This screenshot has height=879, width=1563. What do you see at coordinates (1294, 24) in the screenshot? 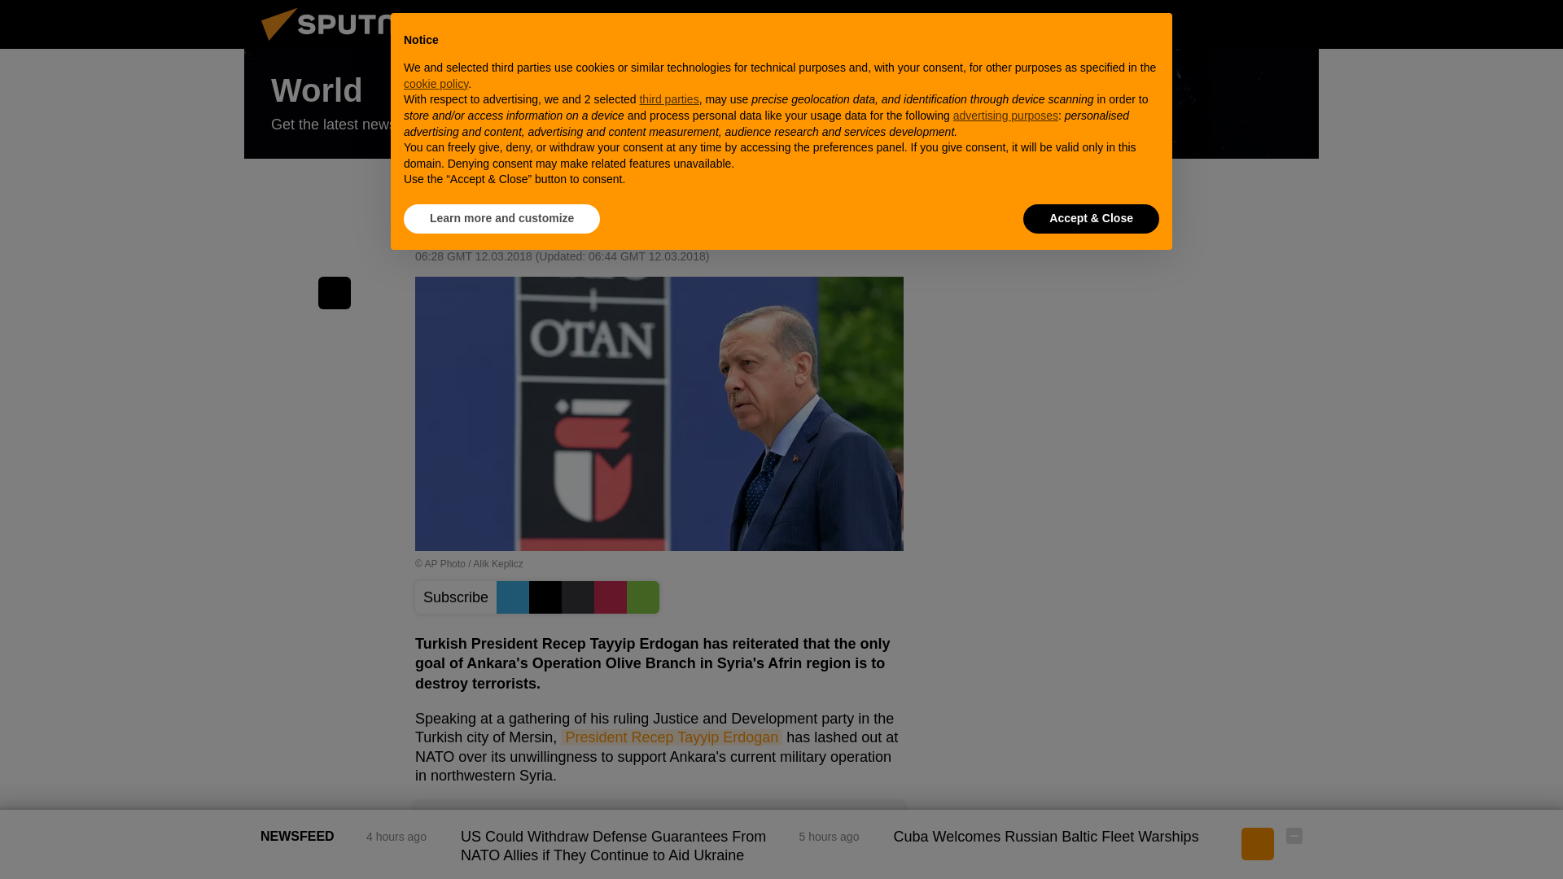
I see `Chats` at bounding box center [1294, 24].